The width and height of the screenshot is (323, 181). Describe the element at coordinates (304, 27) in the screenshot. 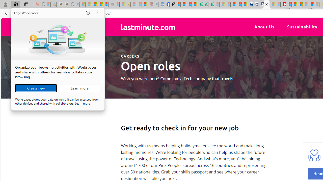

I see `Sustainability` at that location.